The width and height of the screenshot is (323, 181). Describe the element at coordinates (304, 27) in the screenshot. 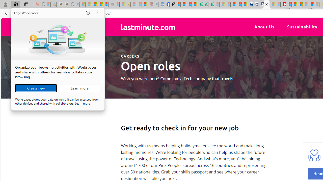

I see `Sustainability` at that location.